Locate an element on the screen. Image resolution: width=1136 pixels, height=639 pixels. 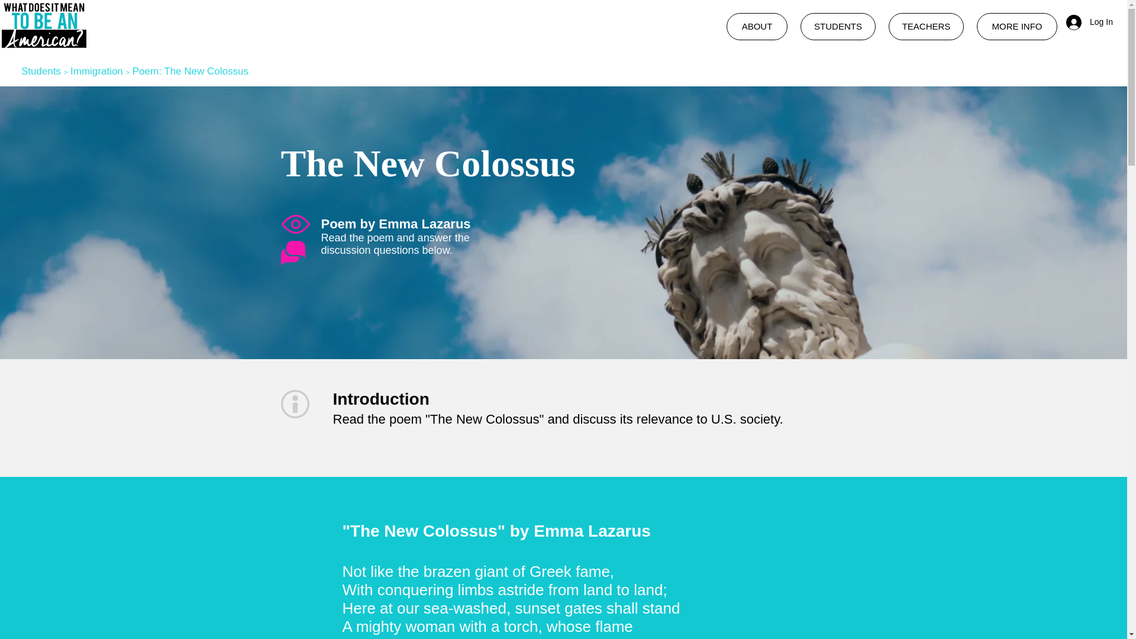
TEACHERS is located at coordinates (925, 26).